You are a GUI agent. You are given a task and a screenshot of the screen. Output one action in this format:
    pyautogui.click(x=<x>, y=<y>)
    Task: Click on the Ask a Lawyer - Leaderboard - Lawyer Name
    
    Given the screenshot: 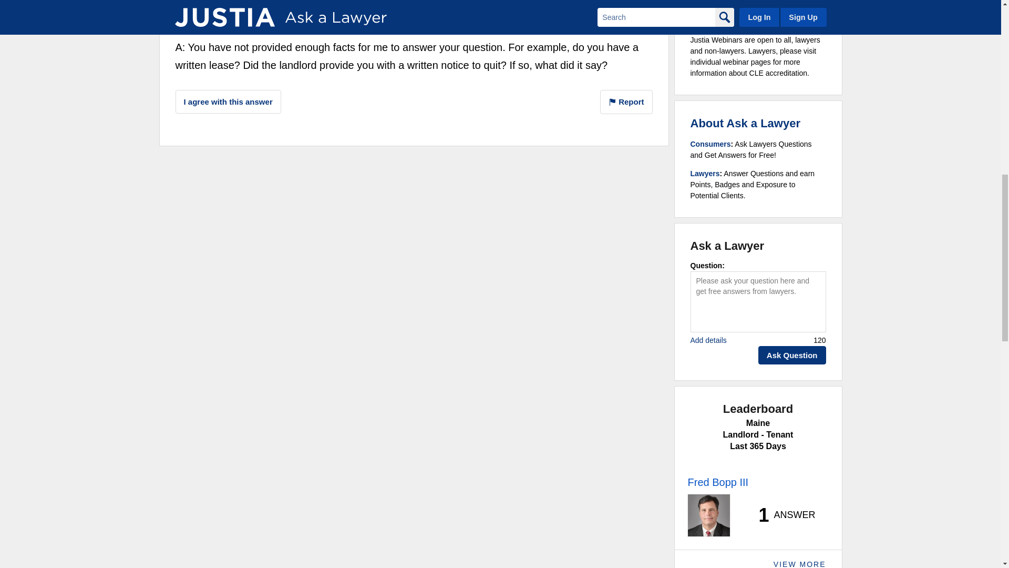 What is the action you would take?
    pyautogui.click(x=718, y=482)
    